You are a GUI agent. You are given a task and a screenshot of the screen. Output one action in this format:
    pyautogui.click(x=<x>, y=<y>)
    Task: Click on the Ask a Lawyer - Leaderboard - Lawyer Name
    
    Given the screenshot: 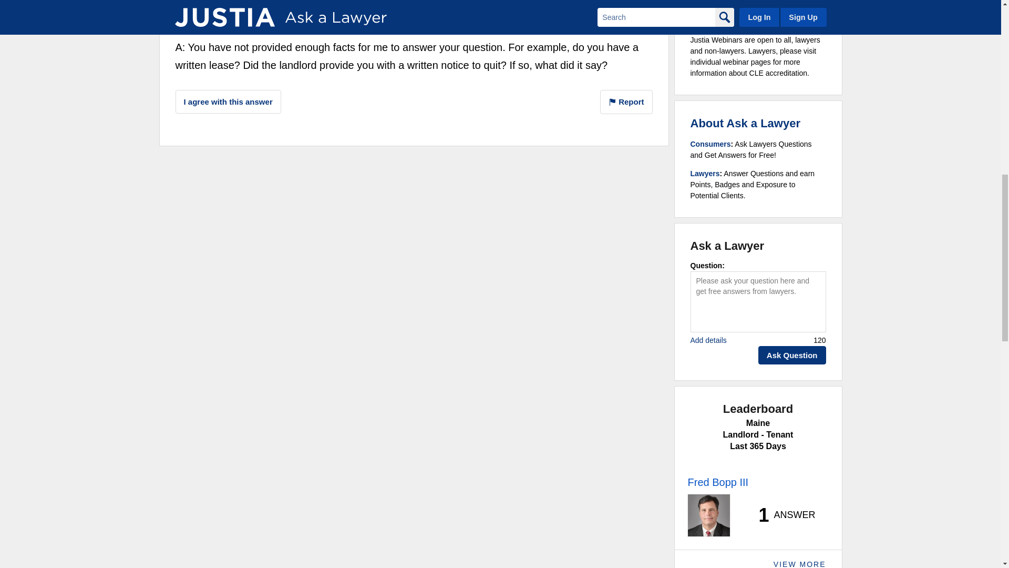 What is the action you would take?
    pyautogui.click(x=718, y=482)
    